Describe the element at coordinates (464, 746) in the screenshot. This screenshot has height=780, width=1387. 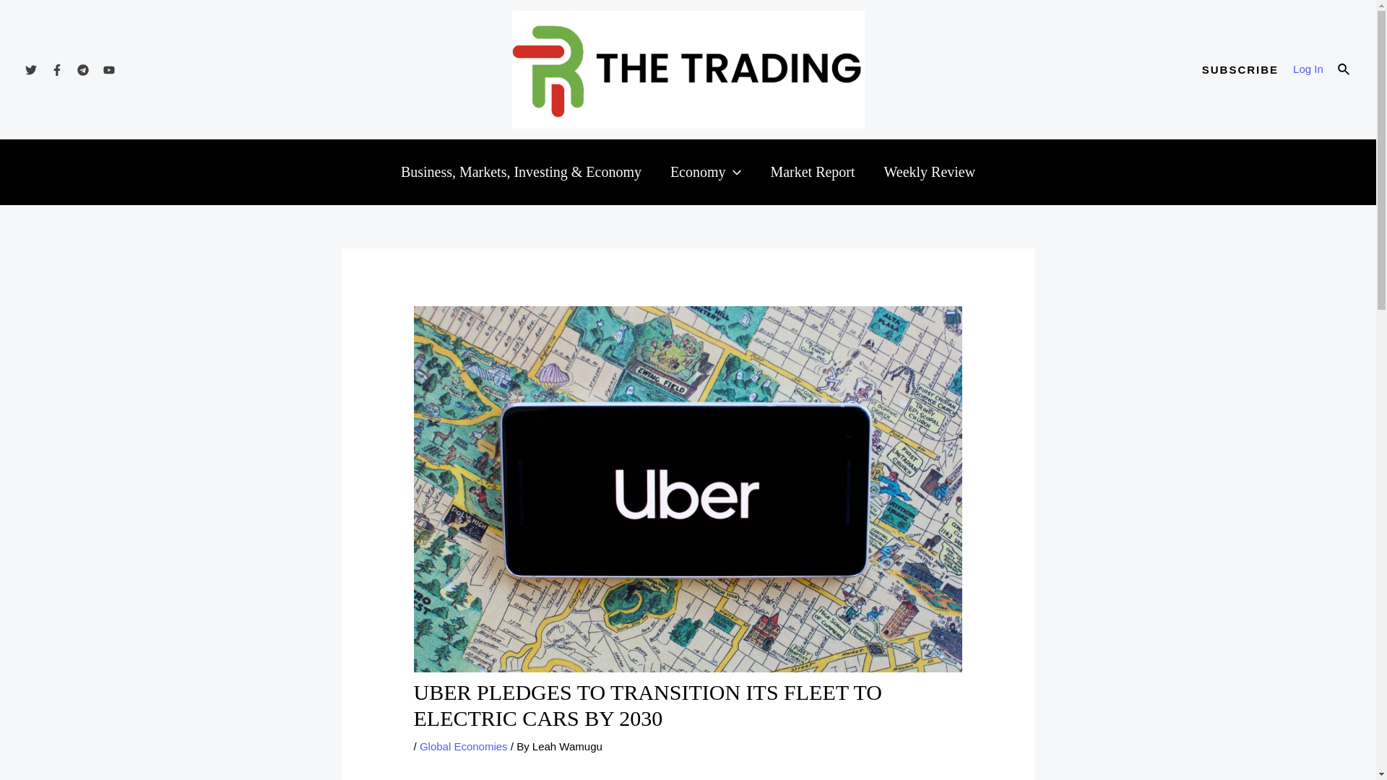
I see `Global Economies` at that location.